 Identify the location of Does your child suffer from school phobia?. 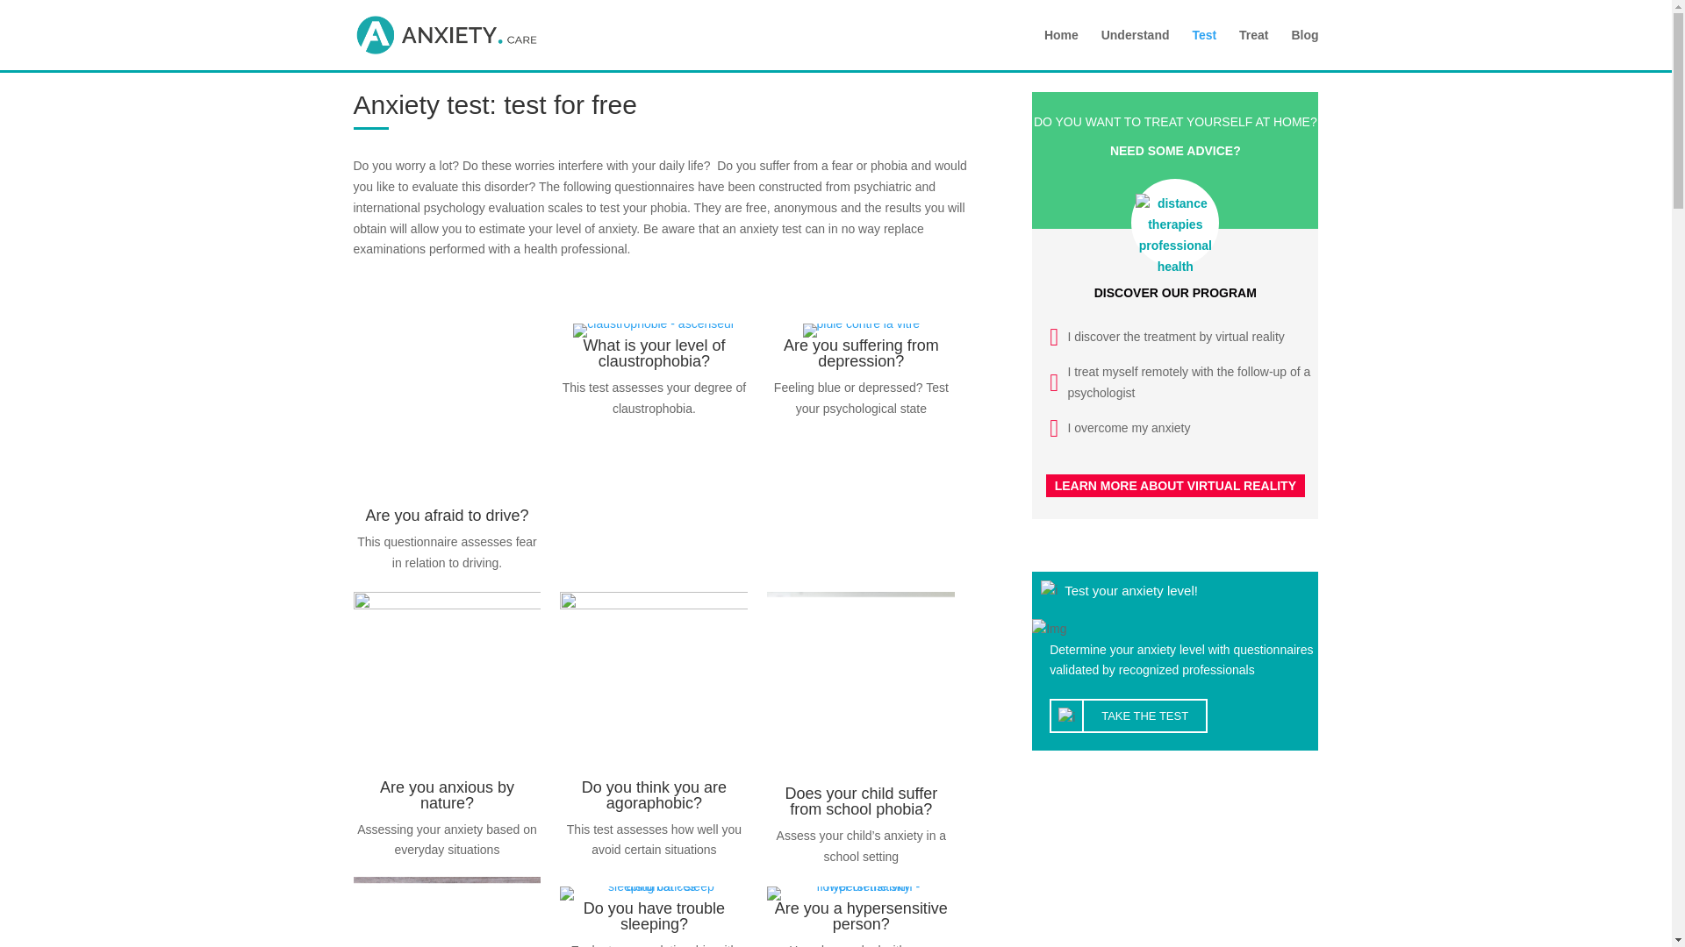
(860, 801).